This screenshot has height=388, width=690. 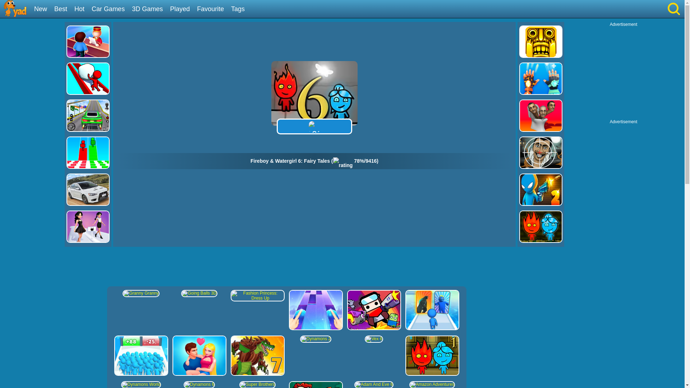 I want to click on Car Games, so click(x=111, y=10).